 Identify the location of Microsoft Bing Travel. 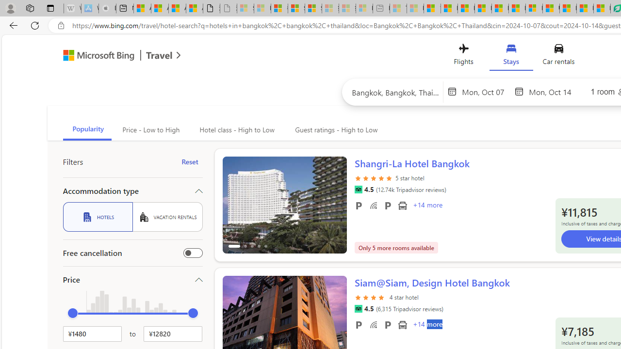
(112, 56).